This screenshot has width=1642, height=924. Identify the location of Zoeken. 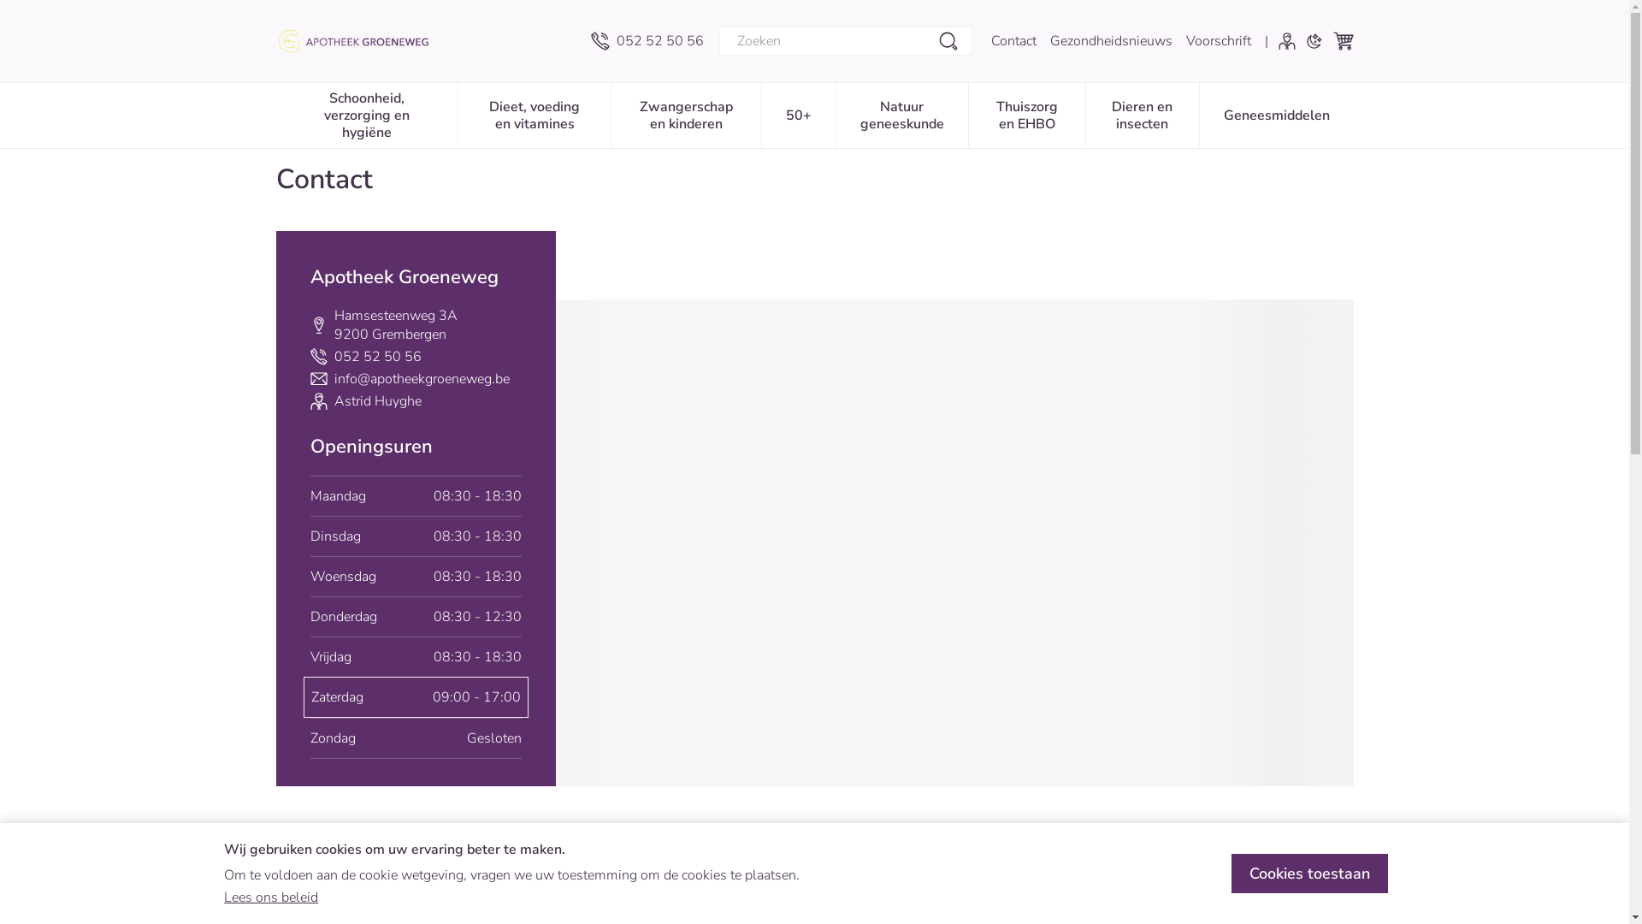
(948, 41).